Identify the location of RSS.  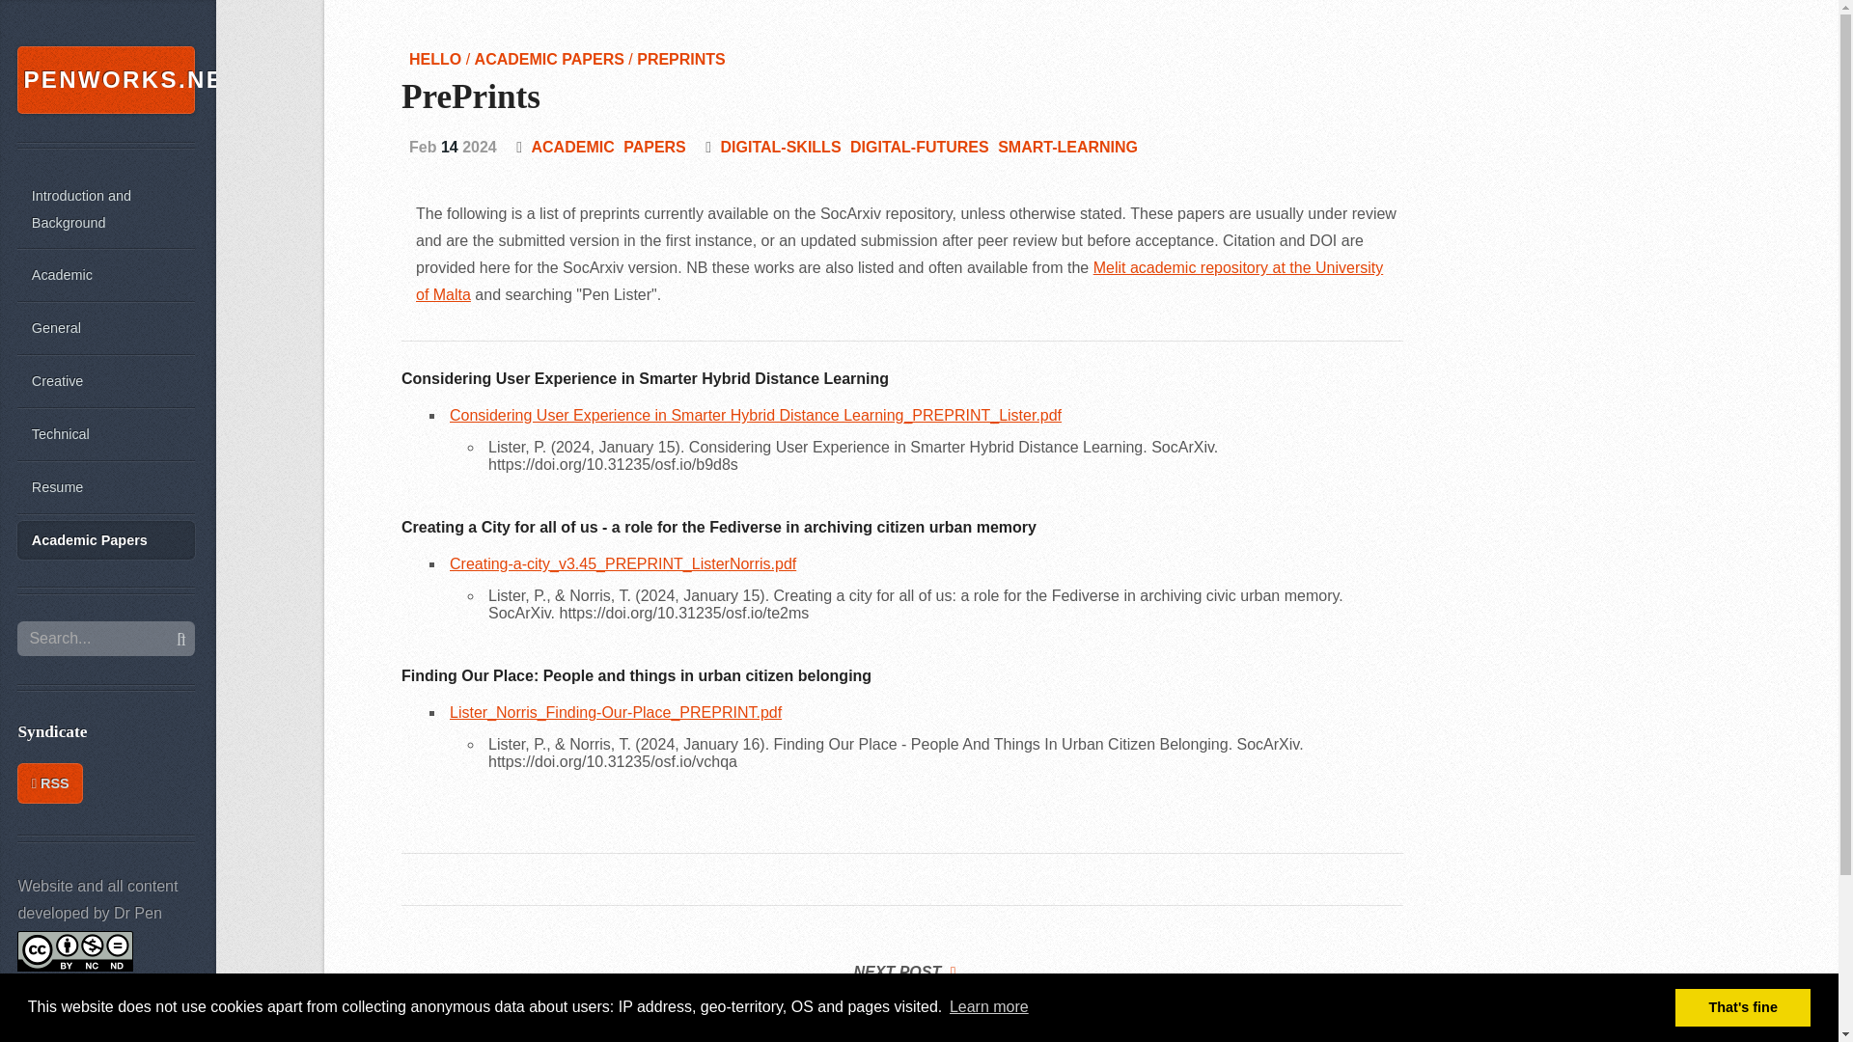
(50, 782).